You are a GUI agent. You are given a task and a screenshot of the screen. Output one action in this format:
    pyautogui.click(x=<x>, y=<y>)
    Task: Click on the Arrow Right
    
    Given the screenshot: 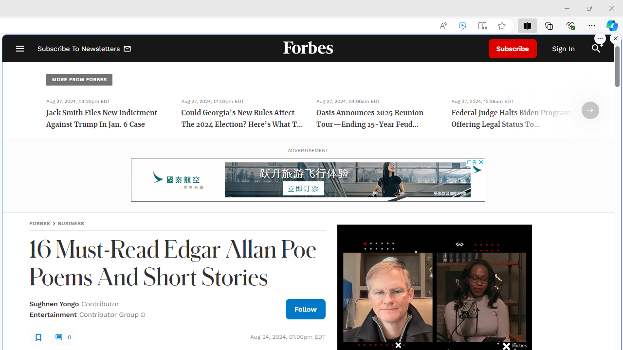 What is the action you would take?
    pyautogui.click(x=590, y=110)
    